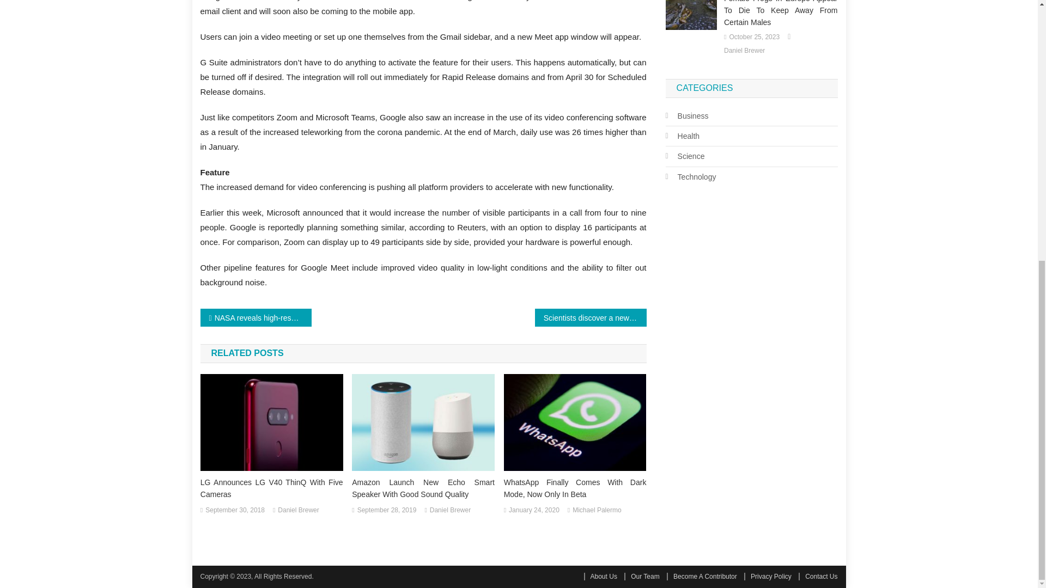  What do you see at coordinates (450, 511) in the screenshot?
I see `Daniel Brewer` at bounding box center [450, 511].